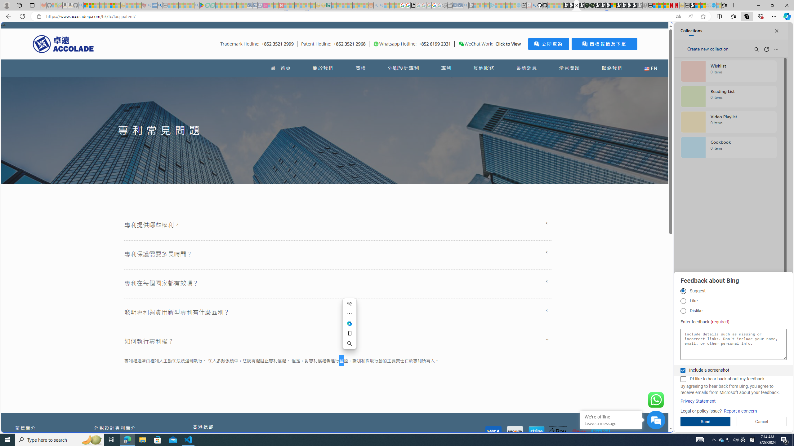 Image resolution: width=794 pixels, height=446 pixels. What do you see at coordinates (139, 5) in the screenshot?
I see `Local - MSN - Sleeping` at bounding box center [139, 5].